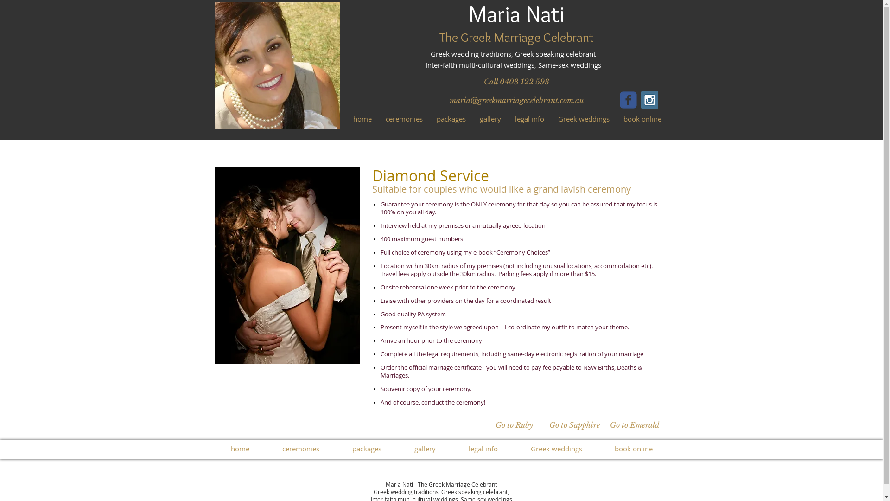 The image size is (890, 501). I want to click on legal info, so click(483, 449).